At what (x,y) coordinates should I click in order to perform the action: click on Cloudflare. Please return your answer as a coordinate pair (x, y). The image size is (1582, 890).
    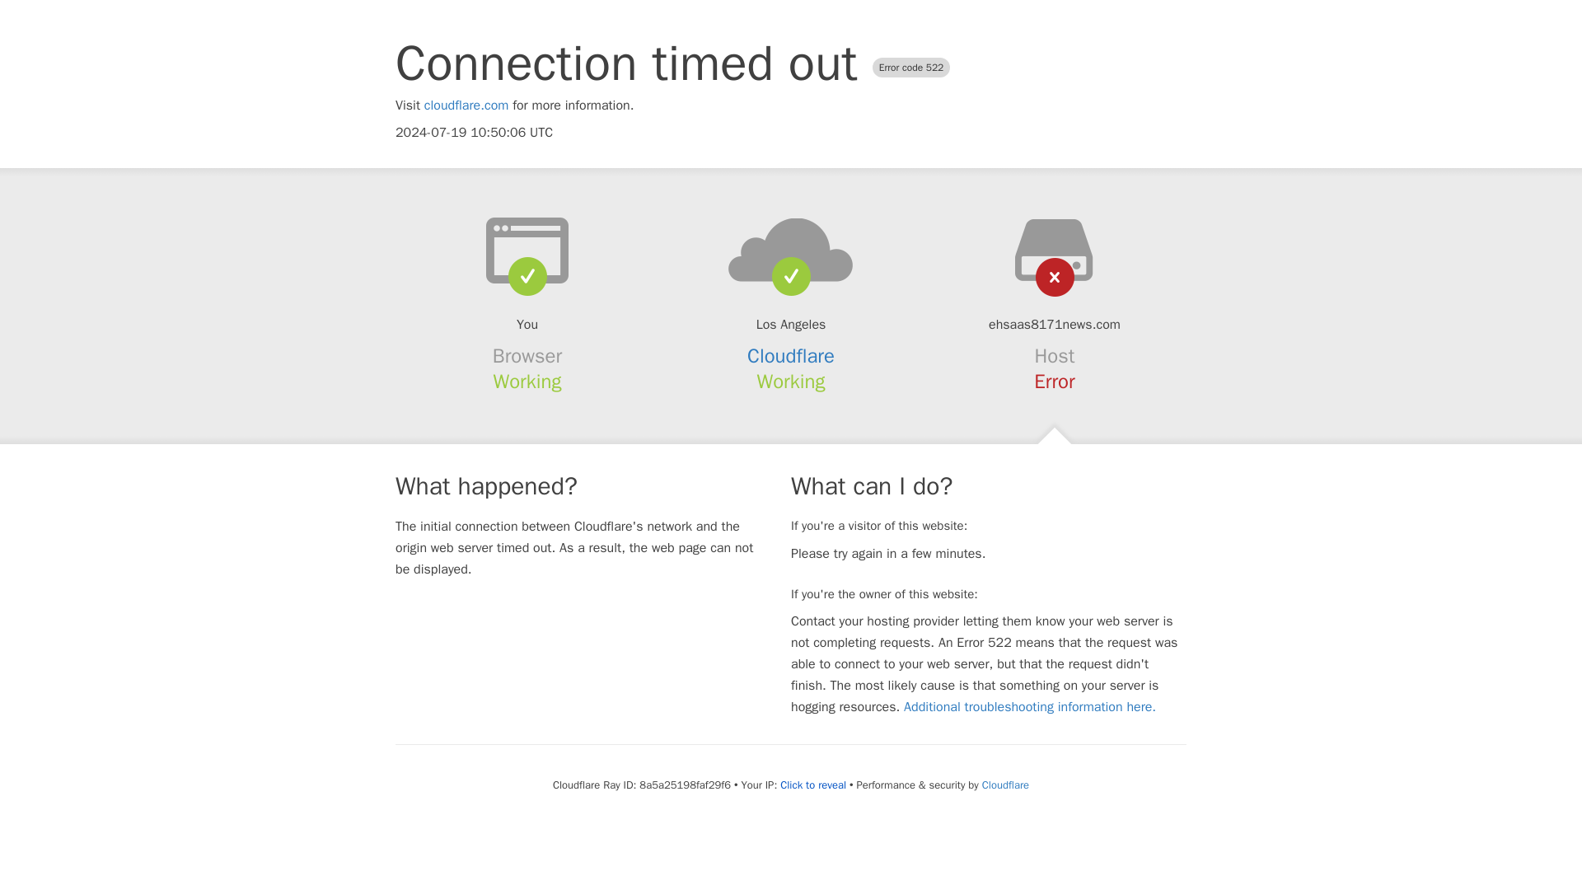
    Looking at the image, I should click on (1005, 785).